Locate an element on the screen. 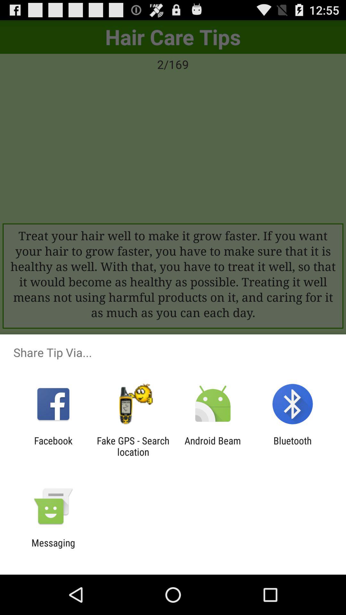 The width and height of the screenshot is (346, 615). tap icon to the left of fake gps search is located at coordinates (53, 446).